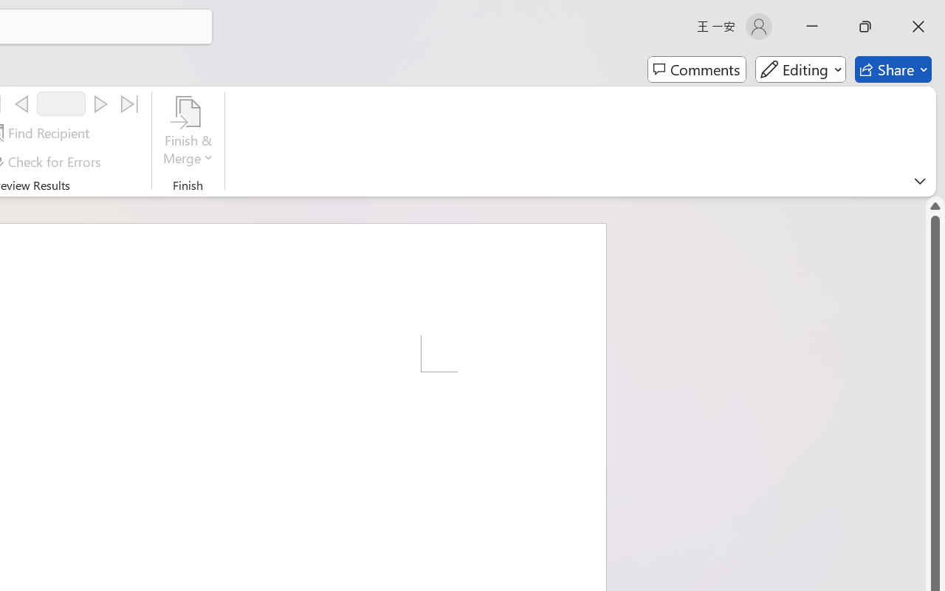 Image resolution: width=945 pixels, height=591 pixels. Describe the element at coordinates (21, 104) in the screenshot. I see `Previous` at that location.